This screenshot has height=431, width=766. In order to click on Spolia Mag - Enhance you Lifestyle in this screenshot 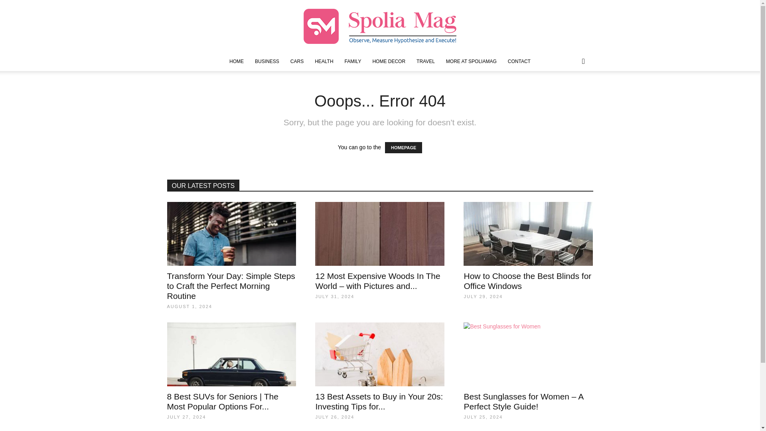, I will do `click(380, 26)`.